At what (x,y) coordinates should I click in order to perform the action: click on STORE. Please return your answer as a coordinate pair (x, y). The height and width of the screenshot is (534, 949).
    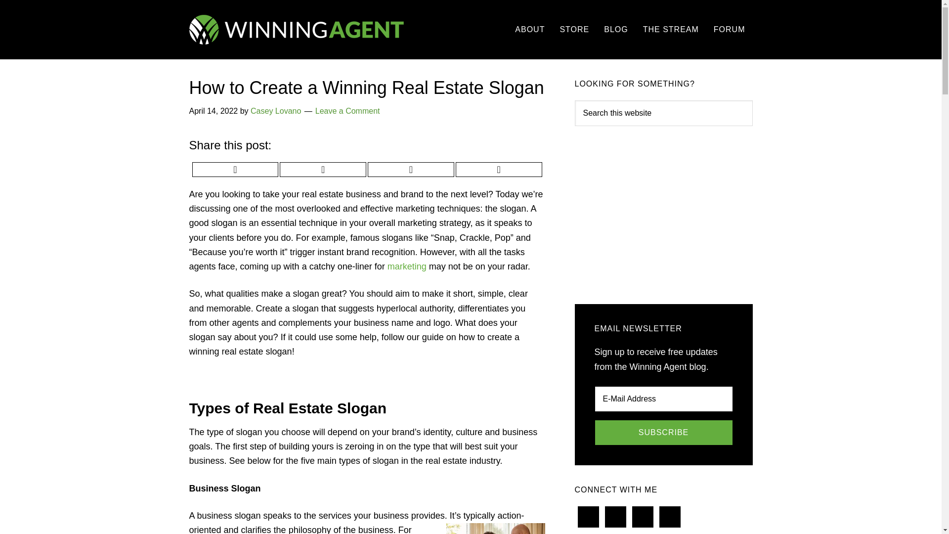
    Looking at the image, I should click on (574, 30).